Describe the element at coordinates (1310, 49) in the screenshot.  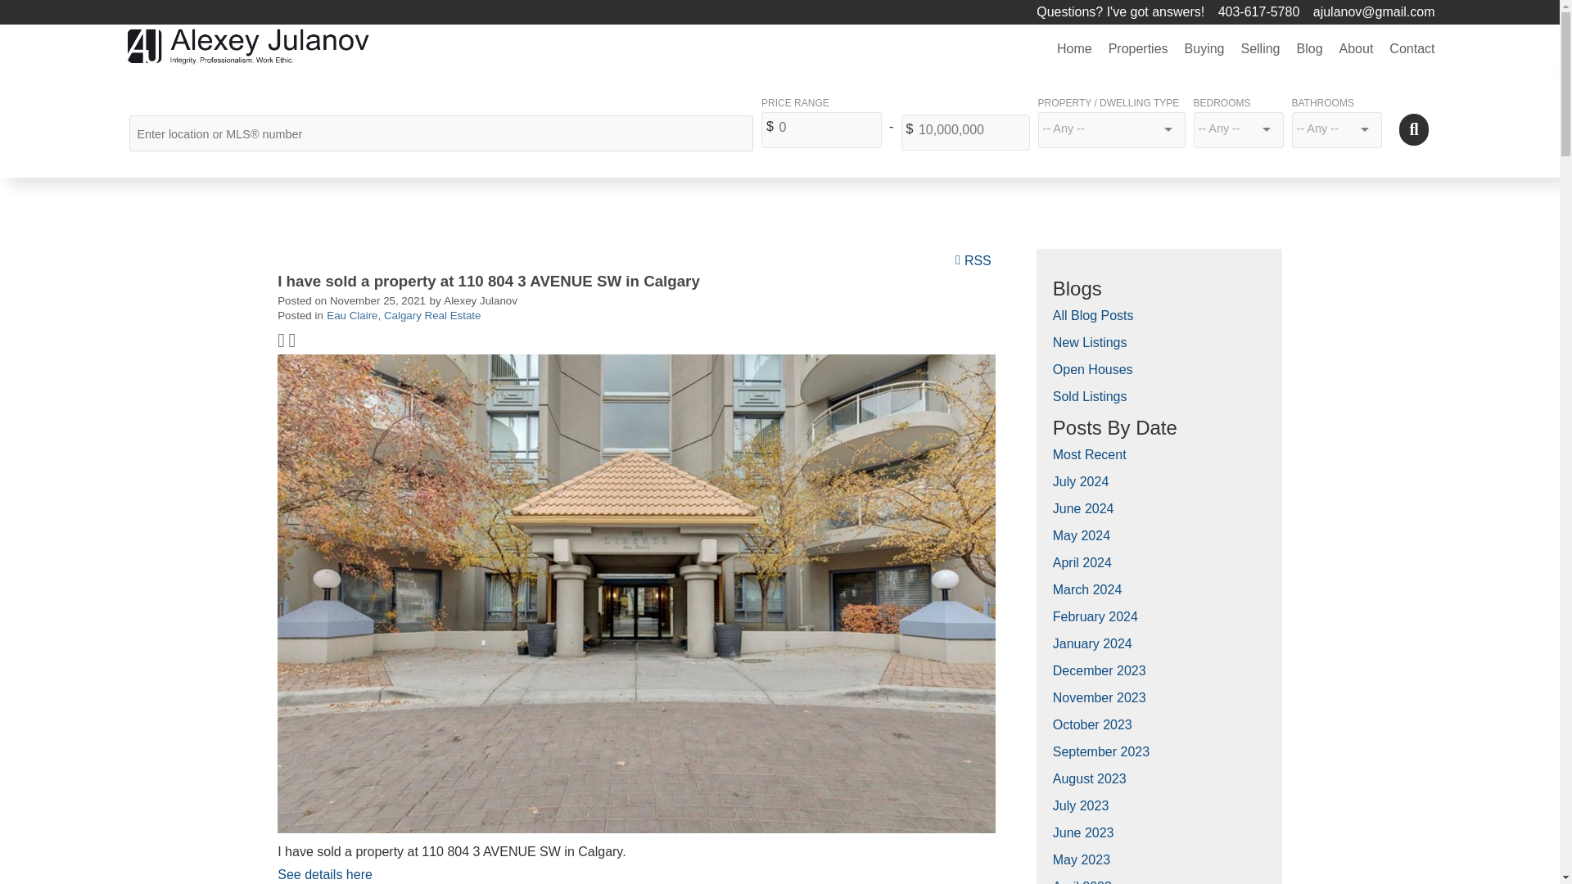
I see `Blog` at that location.